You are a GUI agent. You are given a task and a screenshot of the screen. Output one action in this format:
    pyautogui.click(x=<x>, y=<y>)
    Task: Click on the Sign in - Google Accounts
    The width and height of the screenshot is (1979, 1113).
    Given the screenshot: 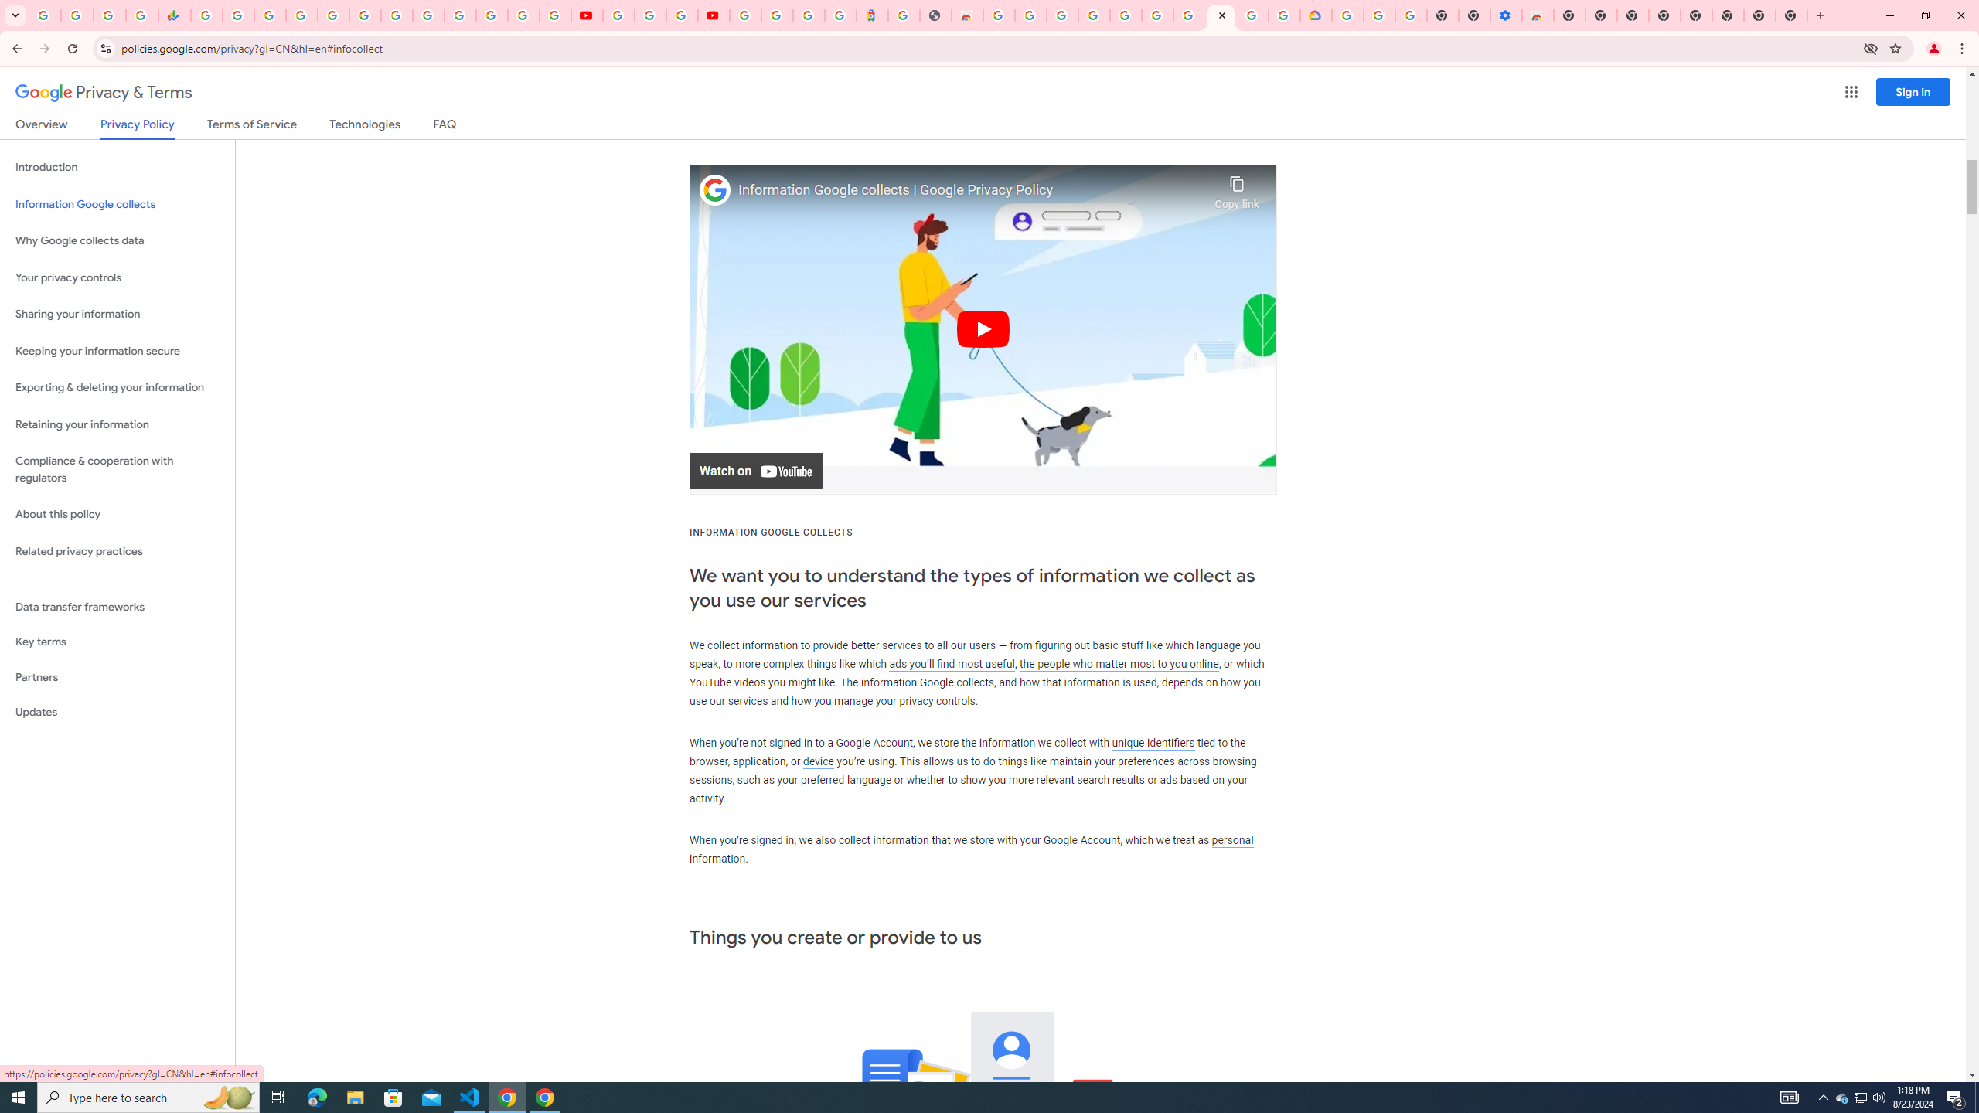 What is the action you would take?
    pyautogui.click(x=301, y=15)
    